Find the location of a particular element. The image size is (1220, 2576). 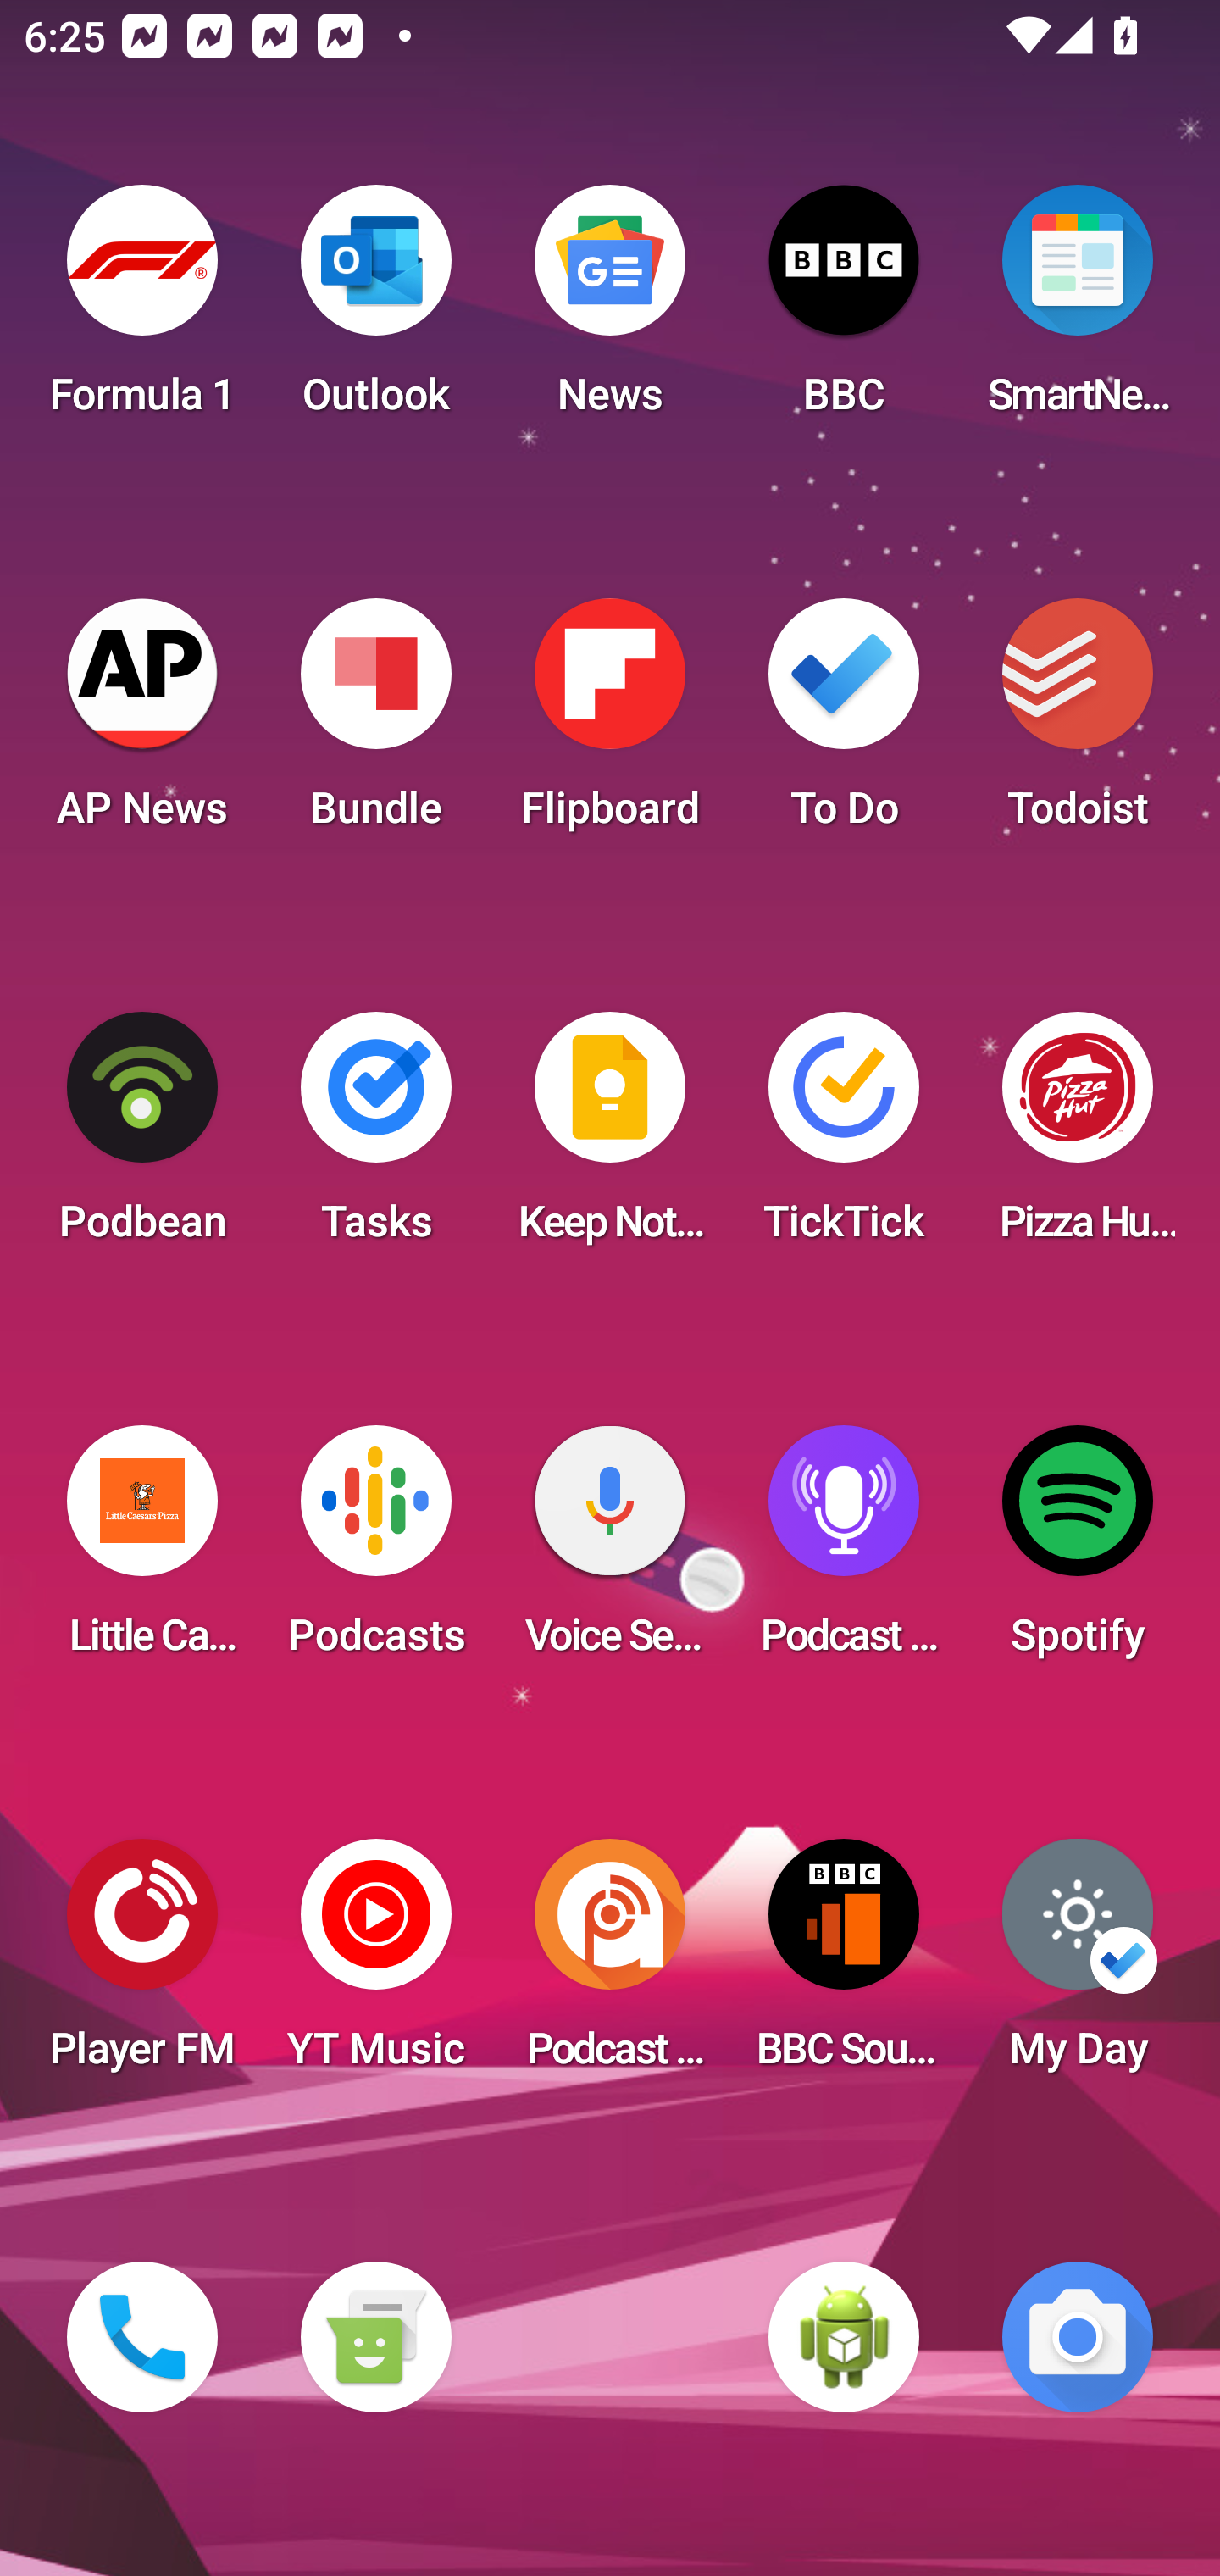

Player FM is located at coordinates (142, 1964).